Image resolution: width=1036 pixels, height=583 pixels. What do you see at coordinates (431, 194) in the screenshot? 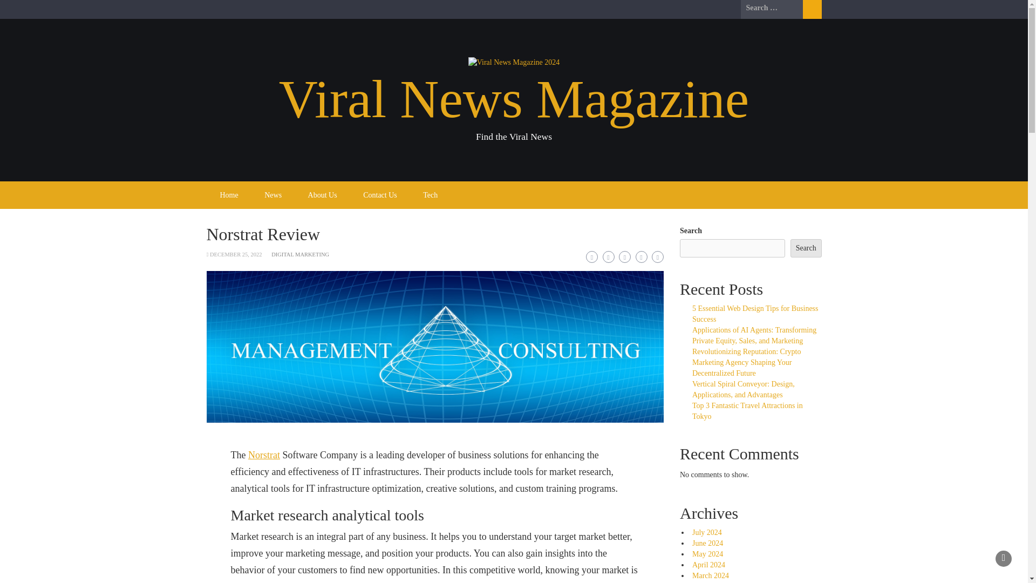
I see `Tech` at bounding box center [431, 194].